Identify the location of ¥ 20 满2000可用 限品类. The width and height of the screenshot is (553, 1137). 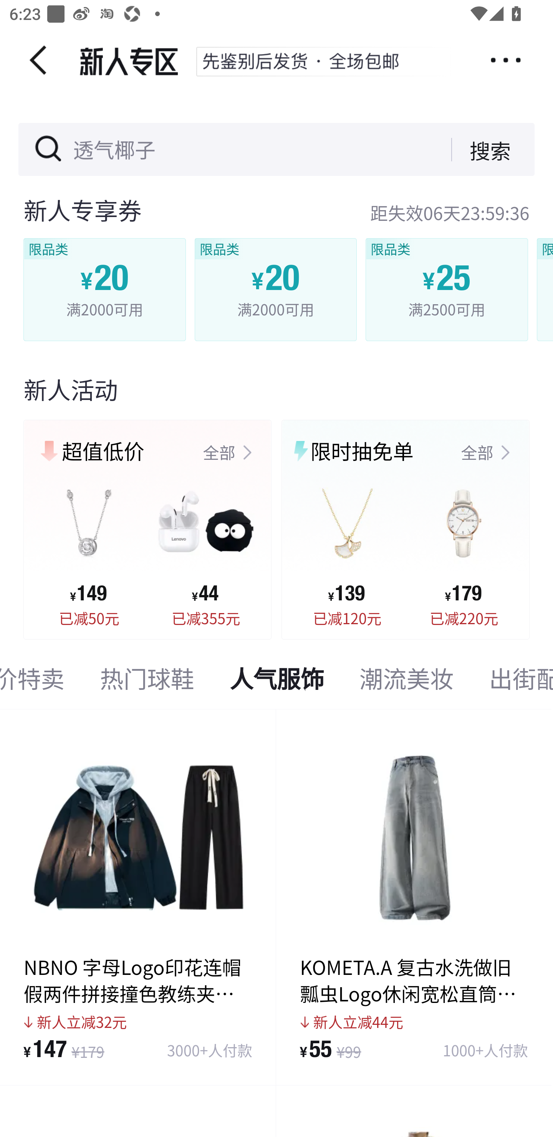
(275, 290).